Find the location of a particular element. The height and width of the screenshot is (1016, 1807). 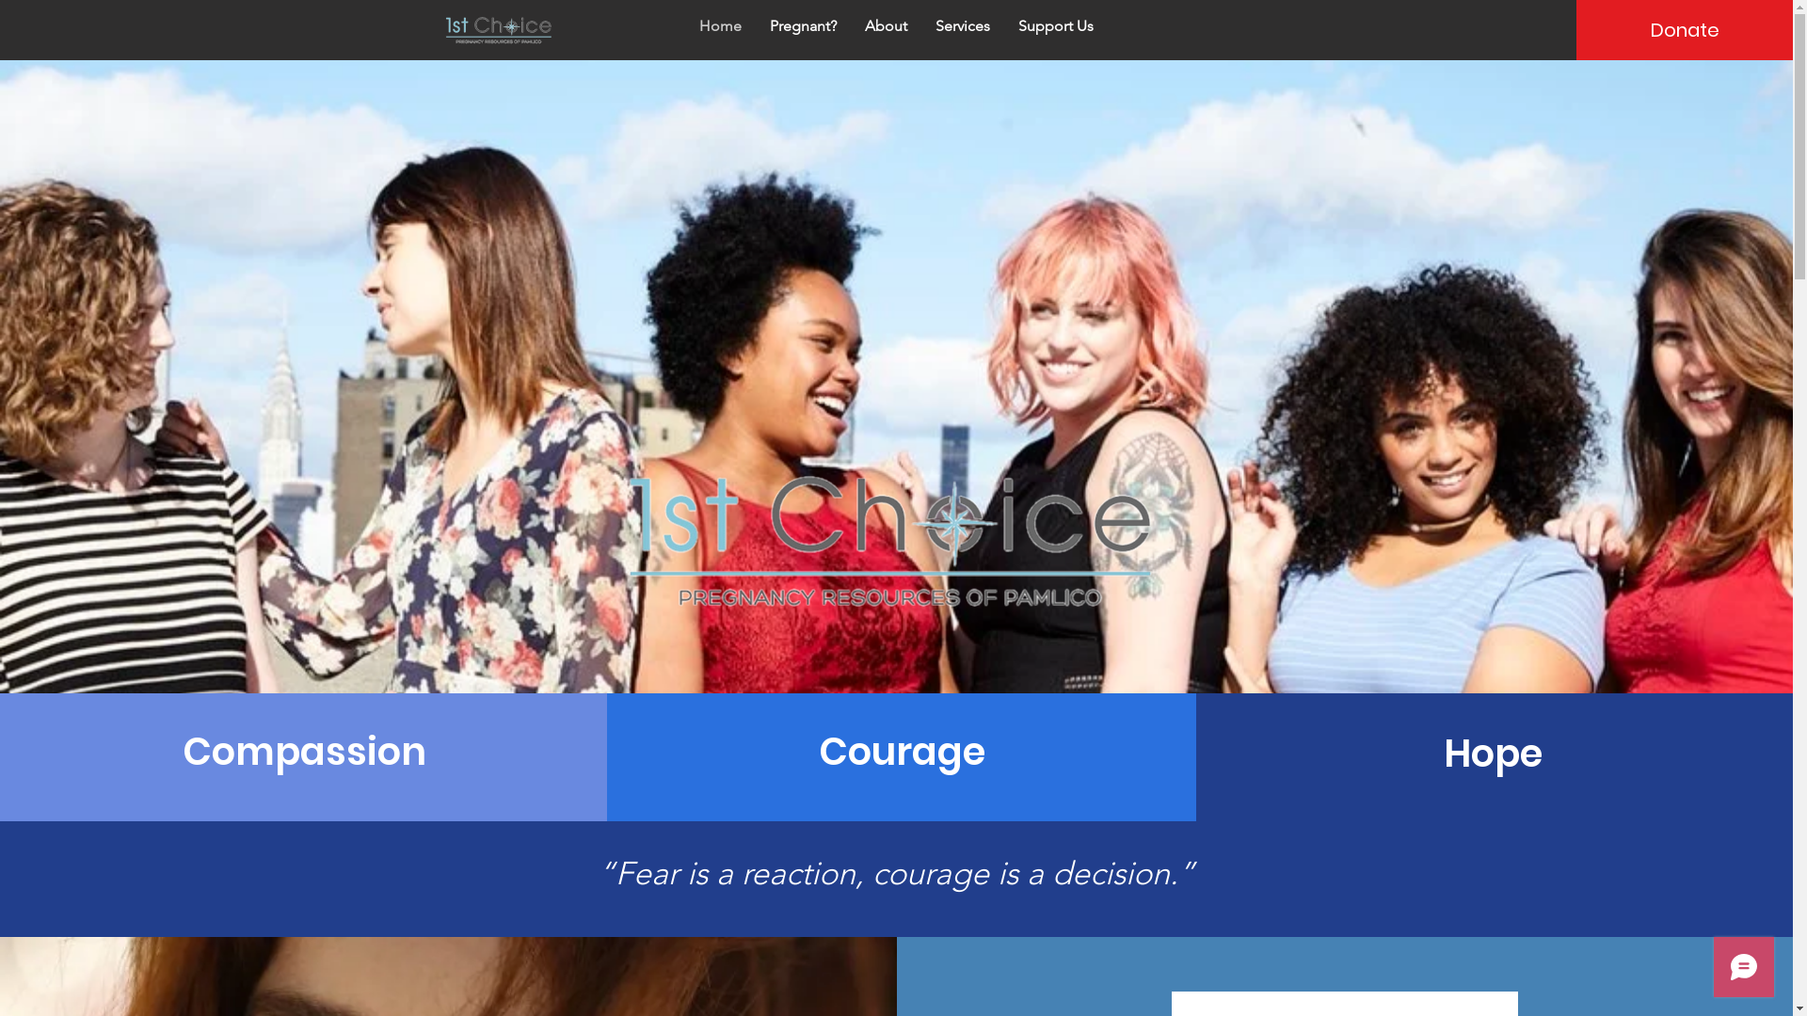

Courage is located at coordinates (902, 752).